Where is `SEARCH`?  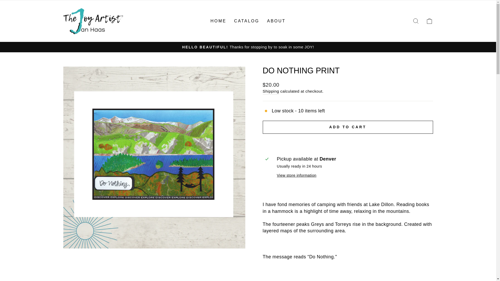
SEARCH is located at coordinates (416, 21).